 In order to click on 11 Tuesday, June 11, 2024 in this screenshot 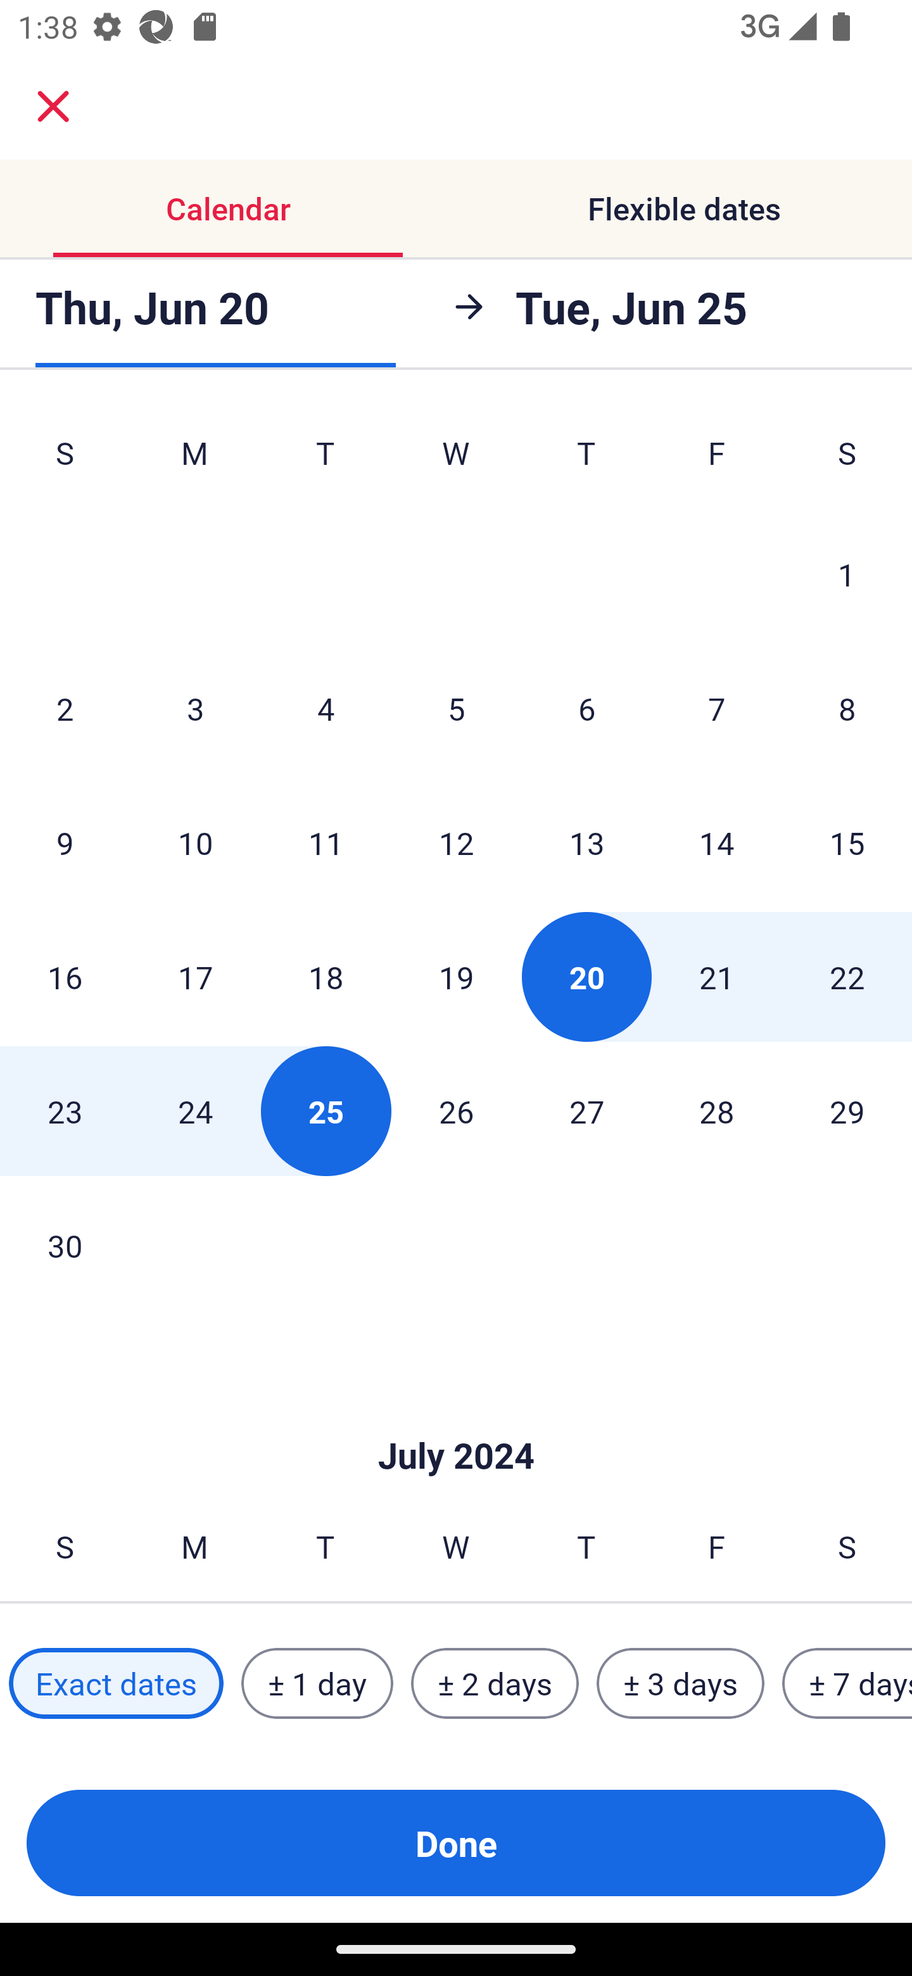, I will do `click(326, 842)`.